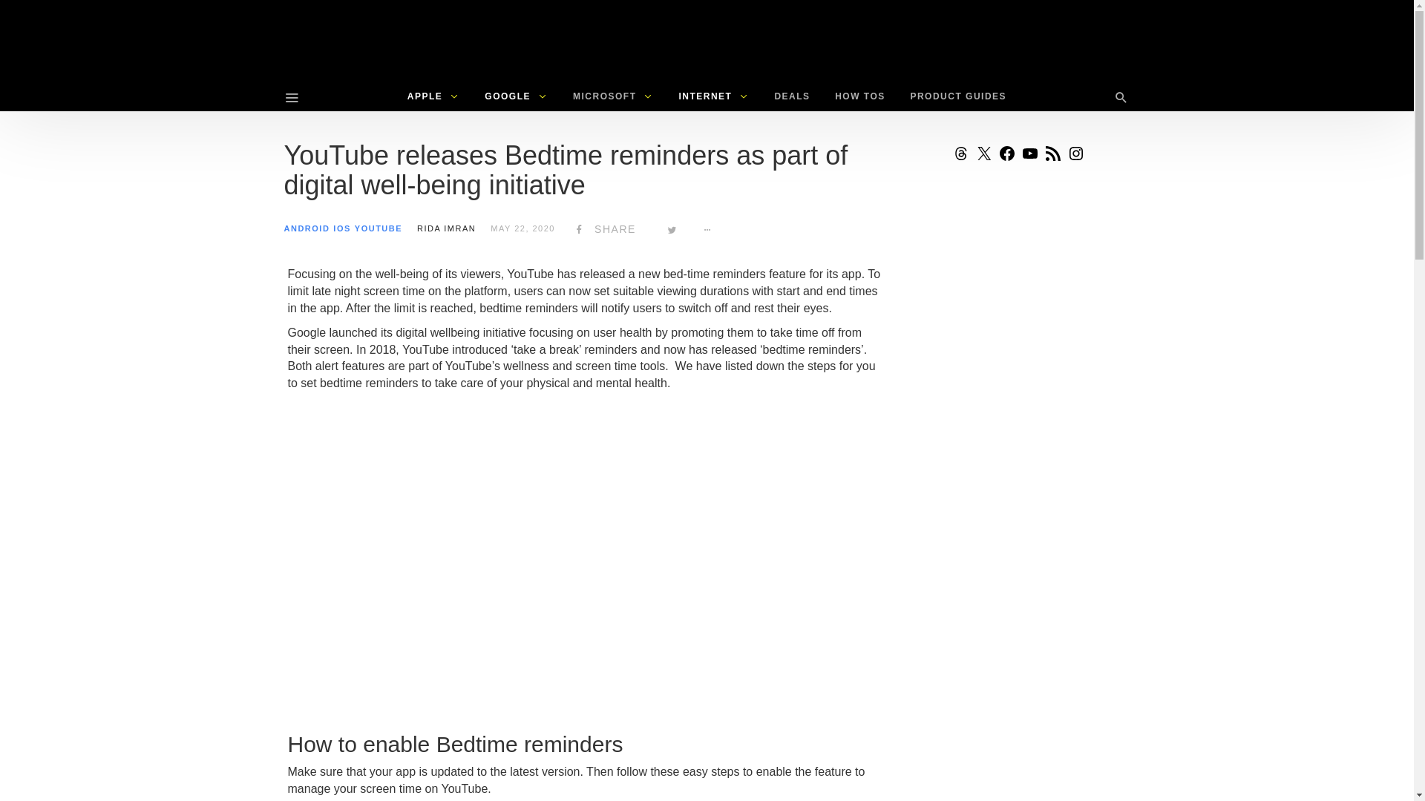 Image resolution: width=1425 pixels, height=801 pixels. What do you see at coordinates (712, 96) in the screenshot?
I see `INTERNET` at bounding box center [712, 96].